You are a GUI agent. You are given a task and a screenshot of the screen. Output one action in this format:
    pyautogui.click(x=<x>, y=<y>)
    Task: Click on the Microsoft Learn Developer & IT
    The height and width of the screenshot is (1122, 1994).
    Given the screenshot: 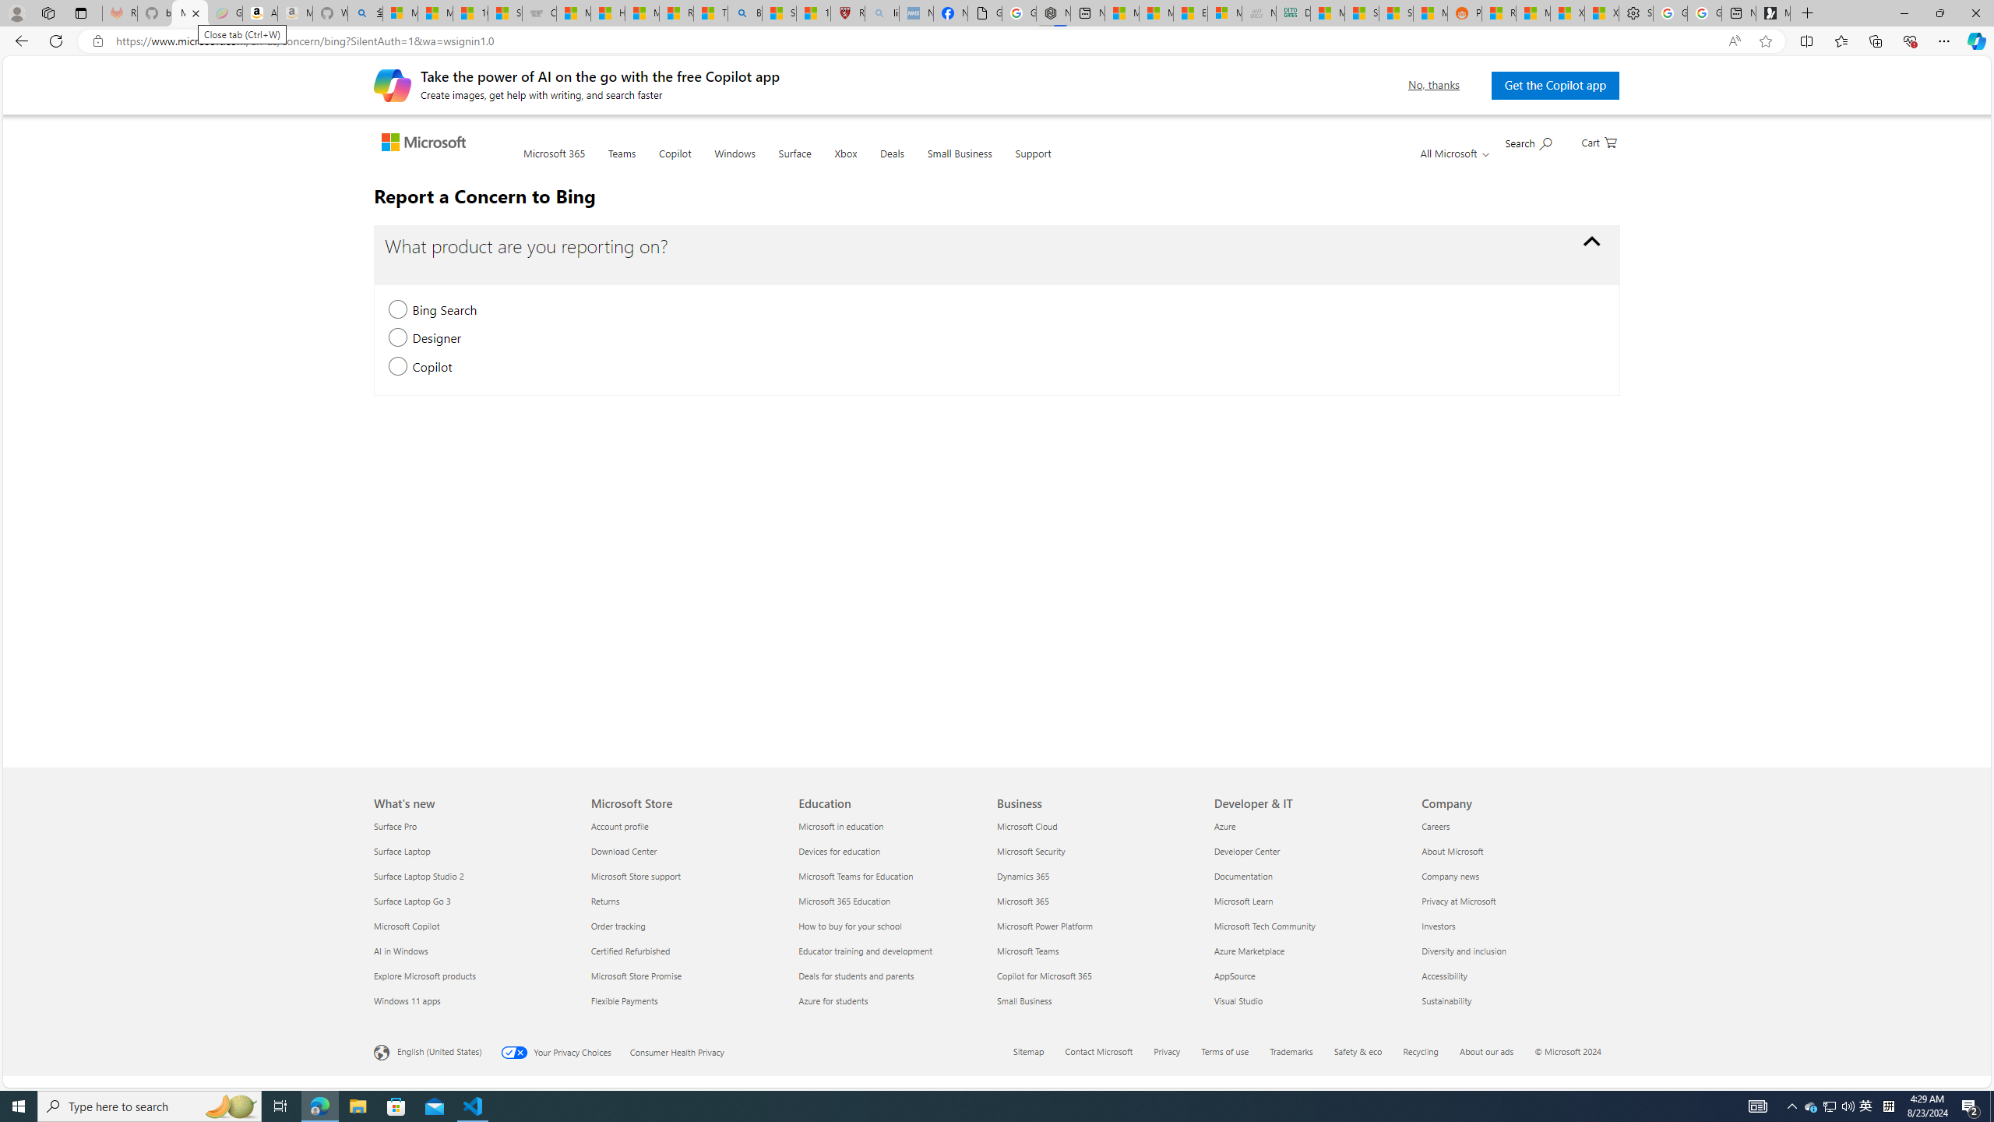 What is the action you would take?
    pyautogui.click(x=1244, y=900)
    